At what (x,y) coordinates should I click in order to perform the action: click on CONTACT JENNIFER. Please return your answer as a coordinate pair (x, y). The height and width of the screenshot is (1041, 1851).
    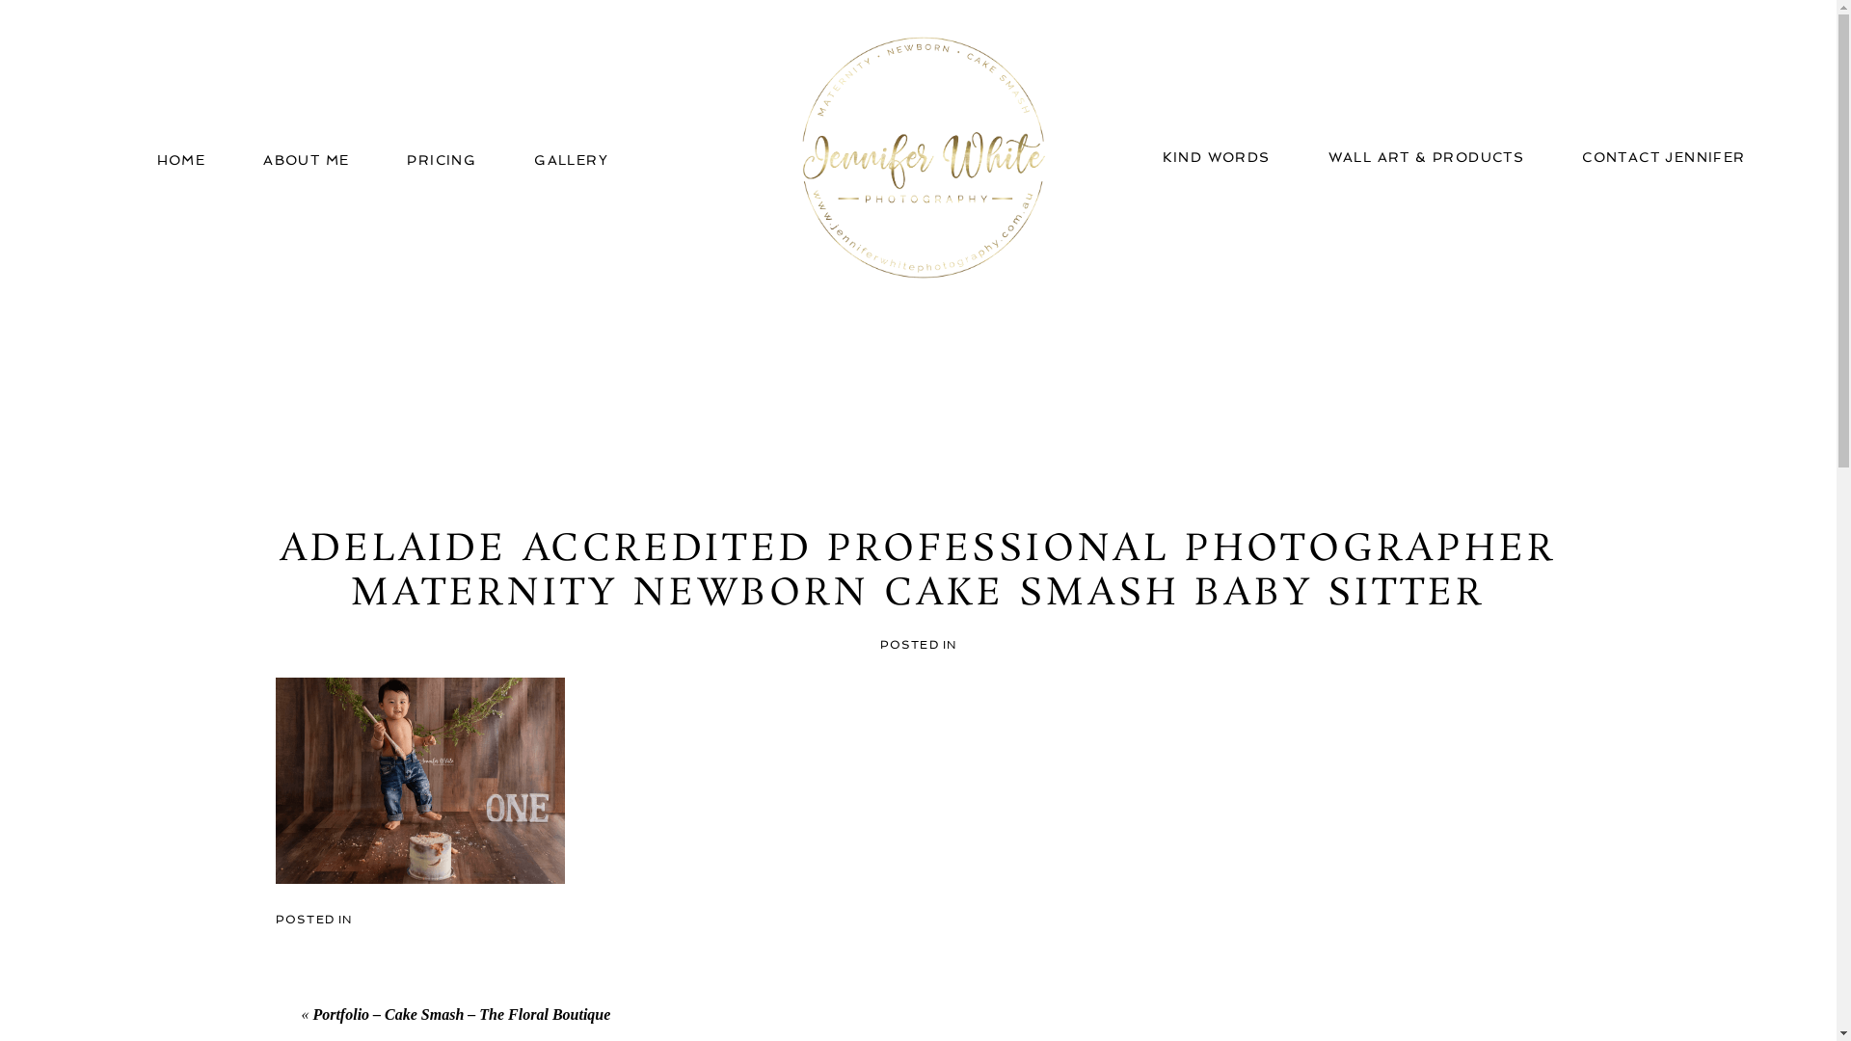
    Looking at the image, I should click on (1664, 157).